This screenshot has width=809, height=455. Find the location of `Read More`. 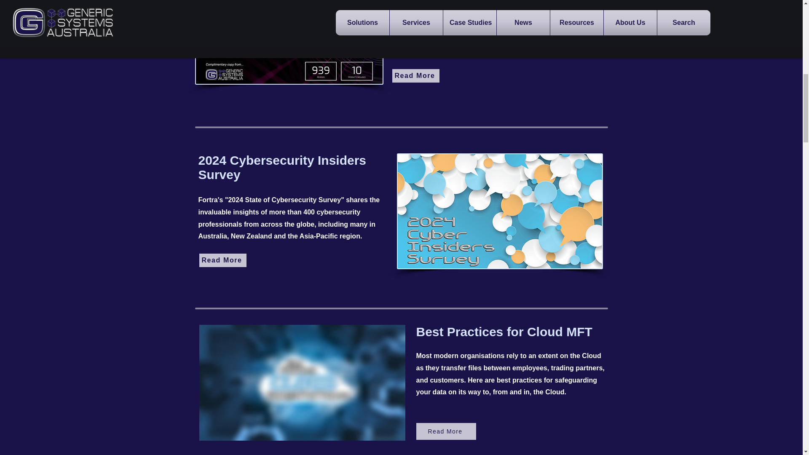

Read More is located at coordinates (446, 431).